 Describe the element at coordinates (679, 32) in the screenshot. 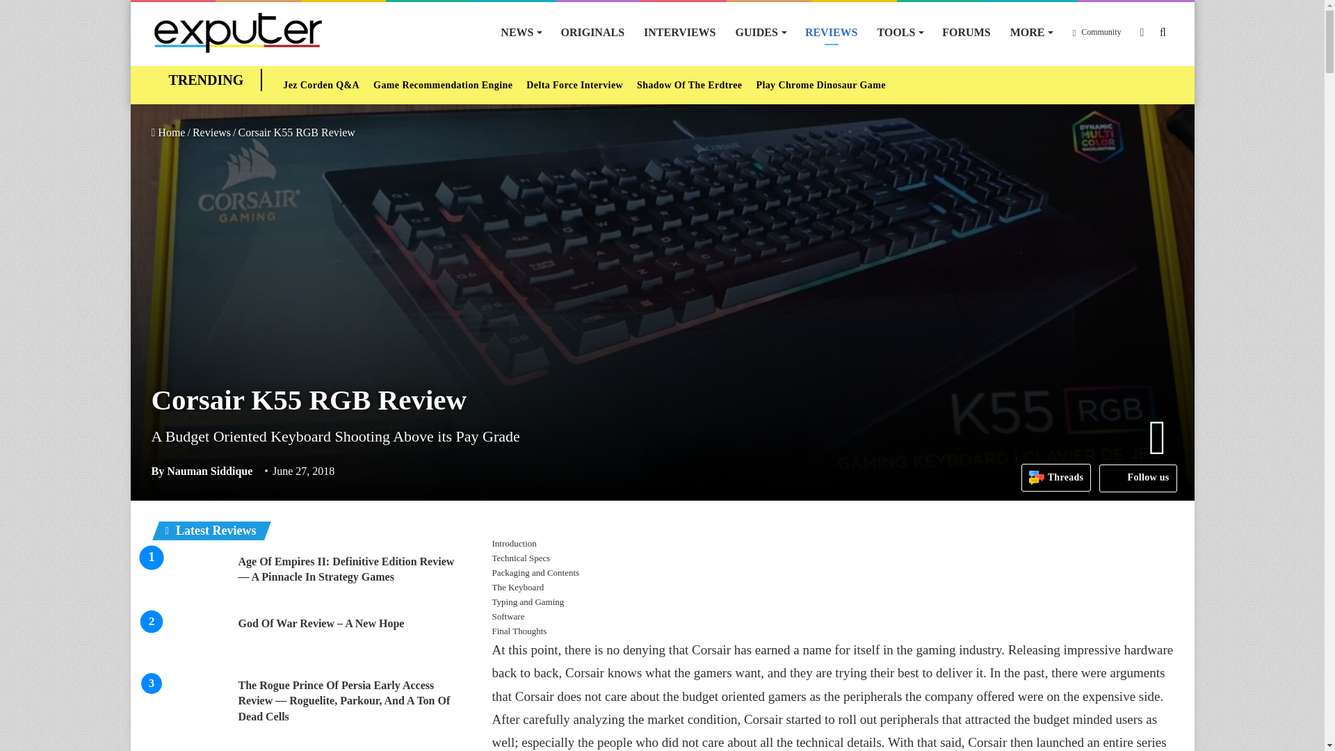

I see `INTERVIEWS` at that location.